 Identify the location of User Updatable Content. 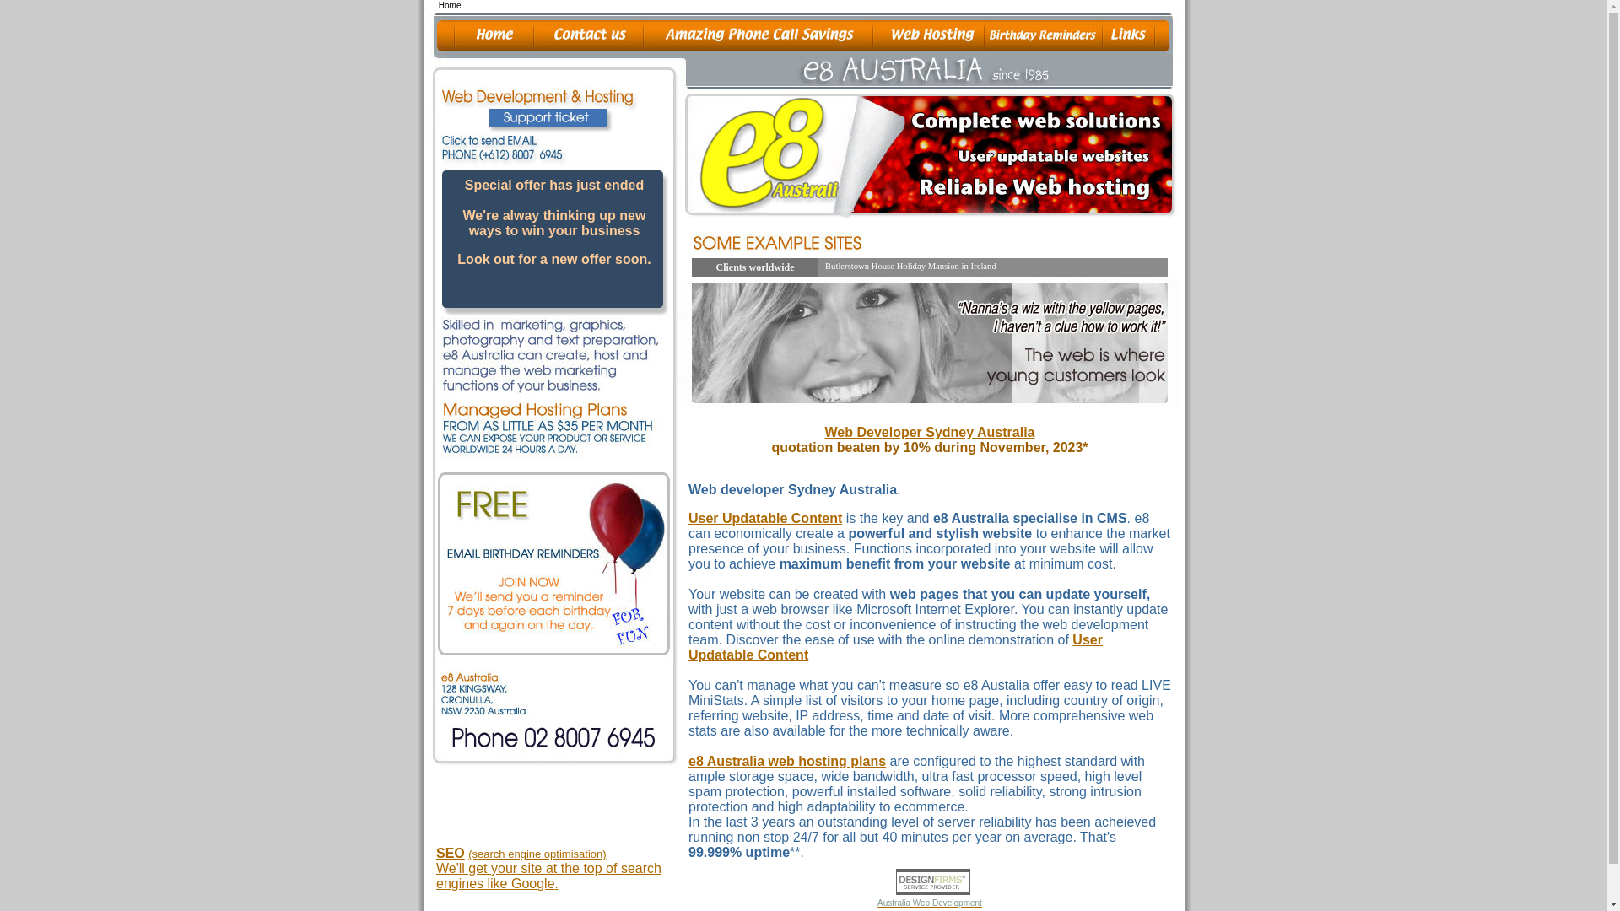
(765, 518).